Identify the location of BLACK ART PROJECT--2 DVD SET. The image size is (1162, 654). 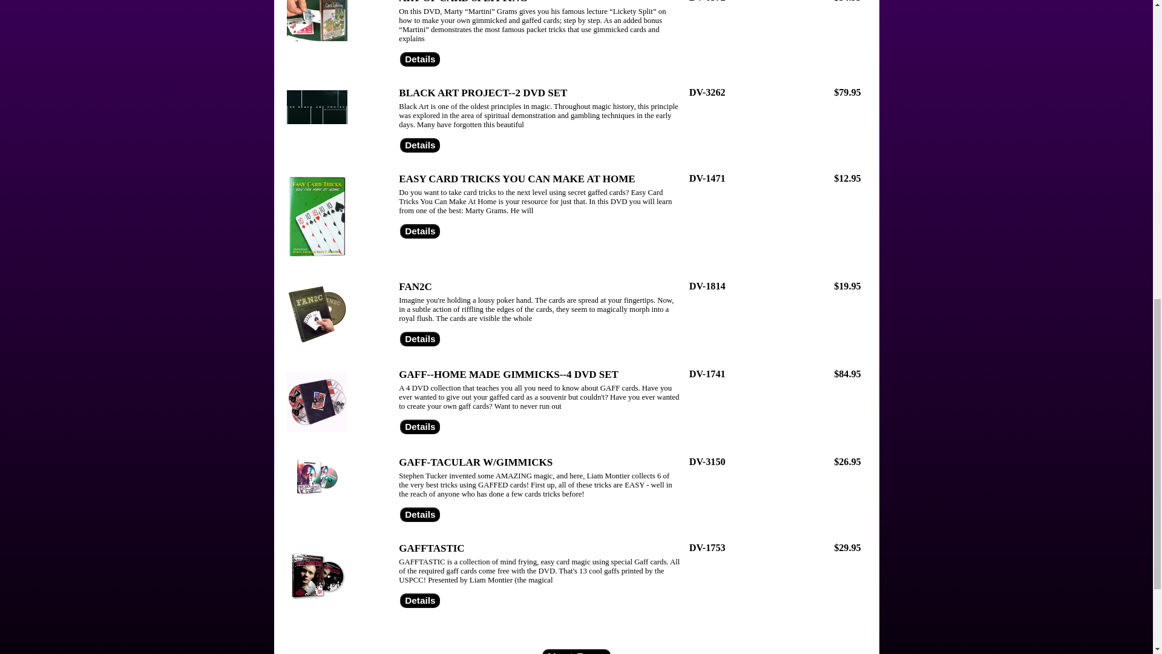
(482, 93).